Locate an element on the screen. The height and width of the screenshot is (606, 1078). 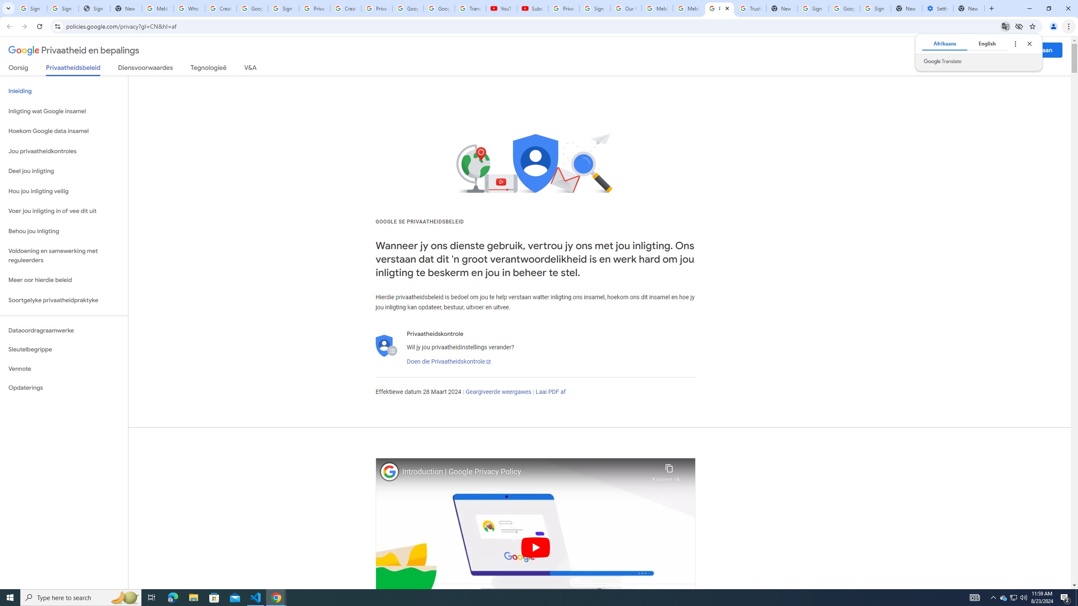
V&A is located at coordinates (250, 69).